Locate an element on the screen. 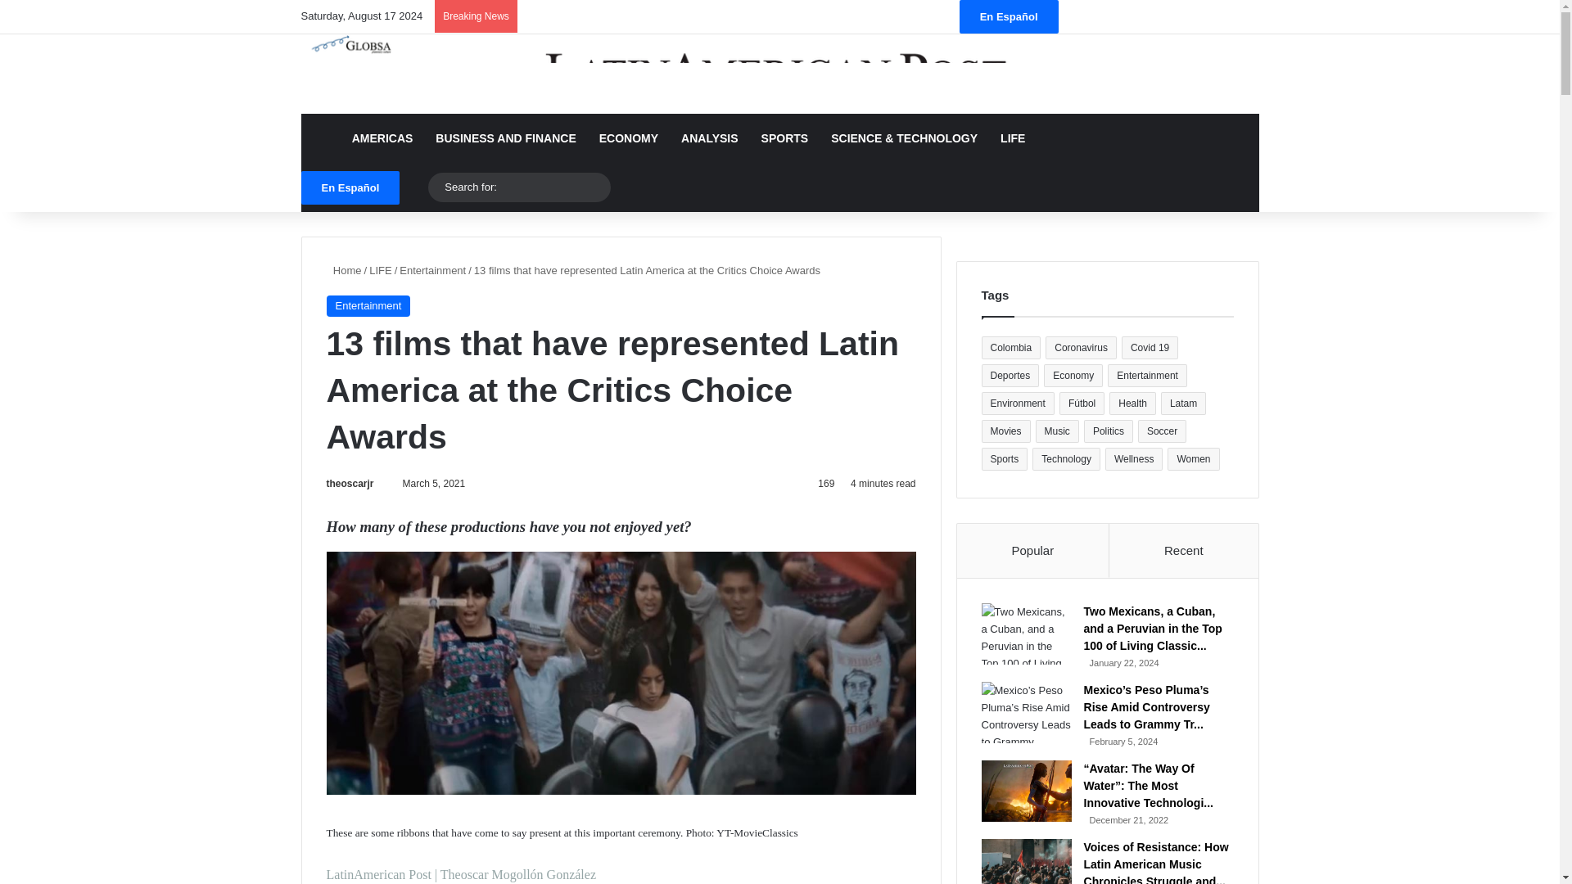  BUSINESS AND FINANCE is located at coordinates (505, 138).